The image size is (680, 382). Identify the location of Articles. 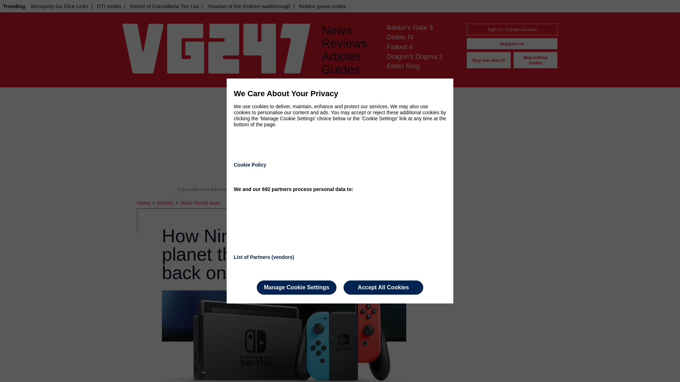
(348, 57).